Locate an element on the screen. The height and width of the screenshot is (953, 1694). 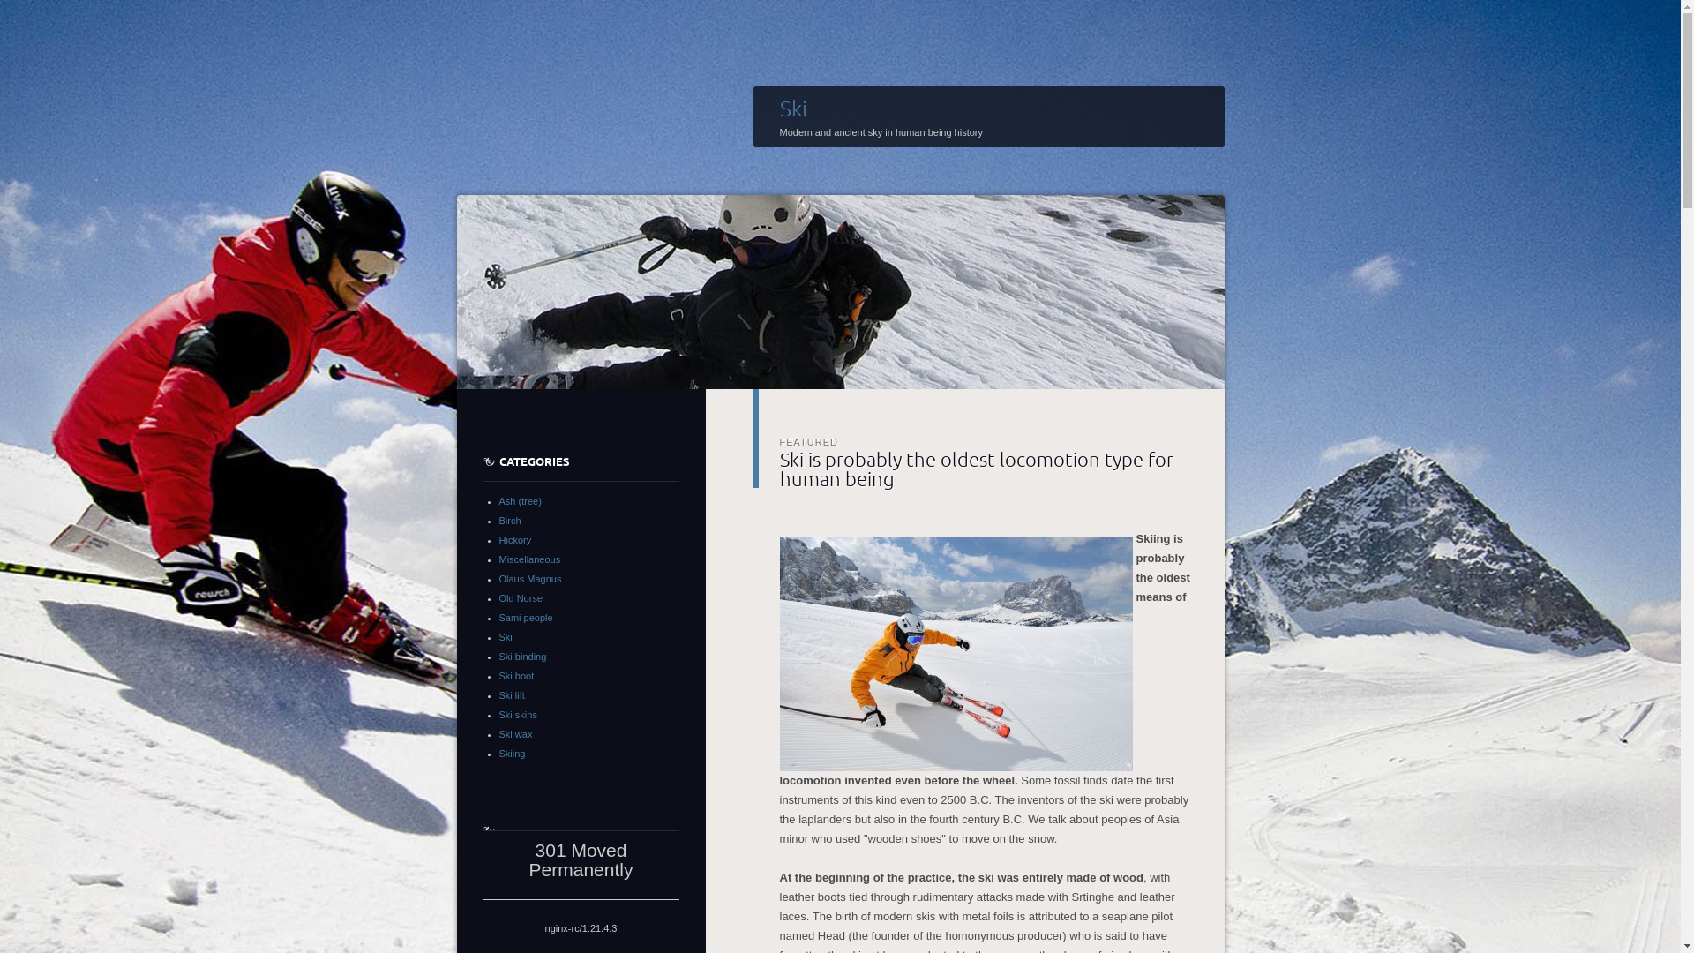
Hickory is located at coordinates (515, 540).